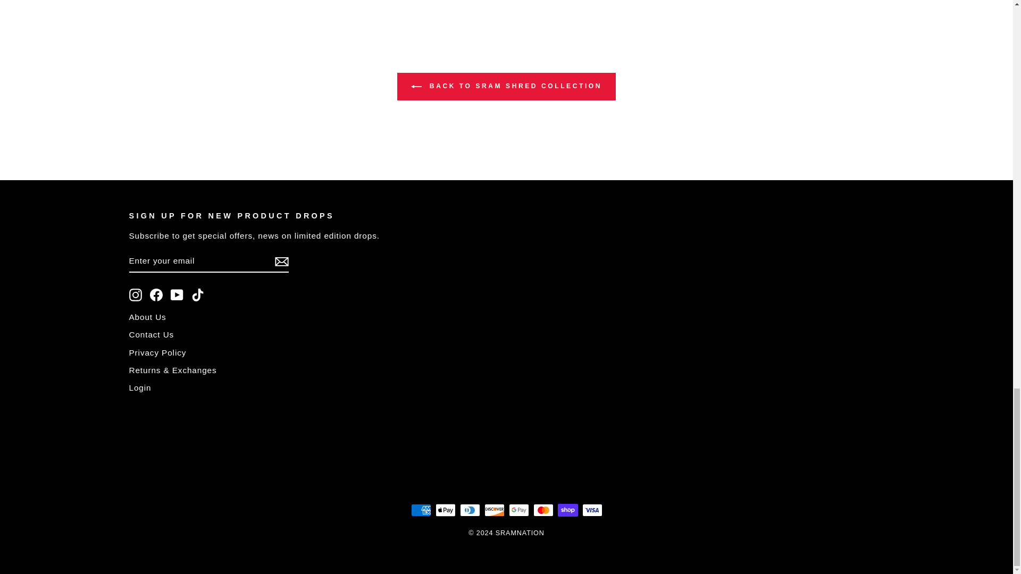 This screenshot has width=1021, height=574. Describe the element at coordinates (518, 510) in the screenshot. I see `Google Pay` at that location.